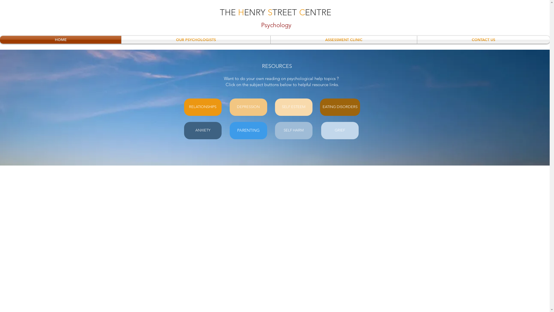 The height and width of the screenshot is (312, 554). I want to click on RELATIONSHIPS, so click(203, 107).